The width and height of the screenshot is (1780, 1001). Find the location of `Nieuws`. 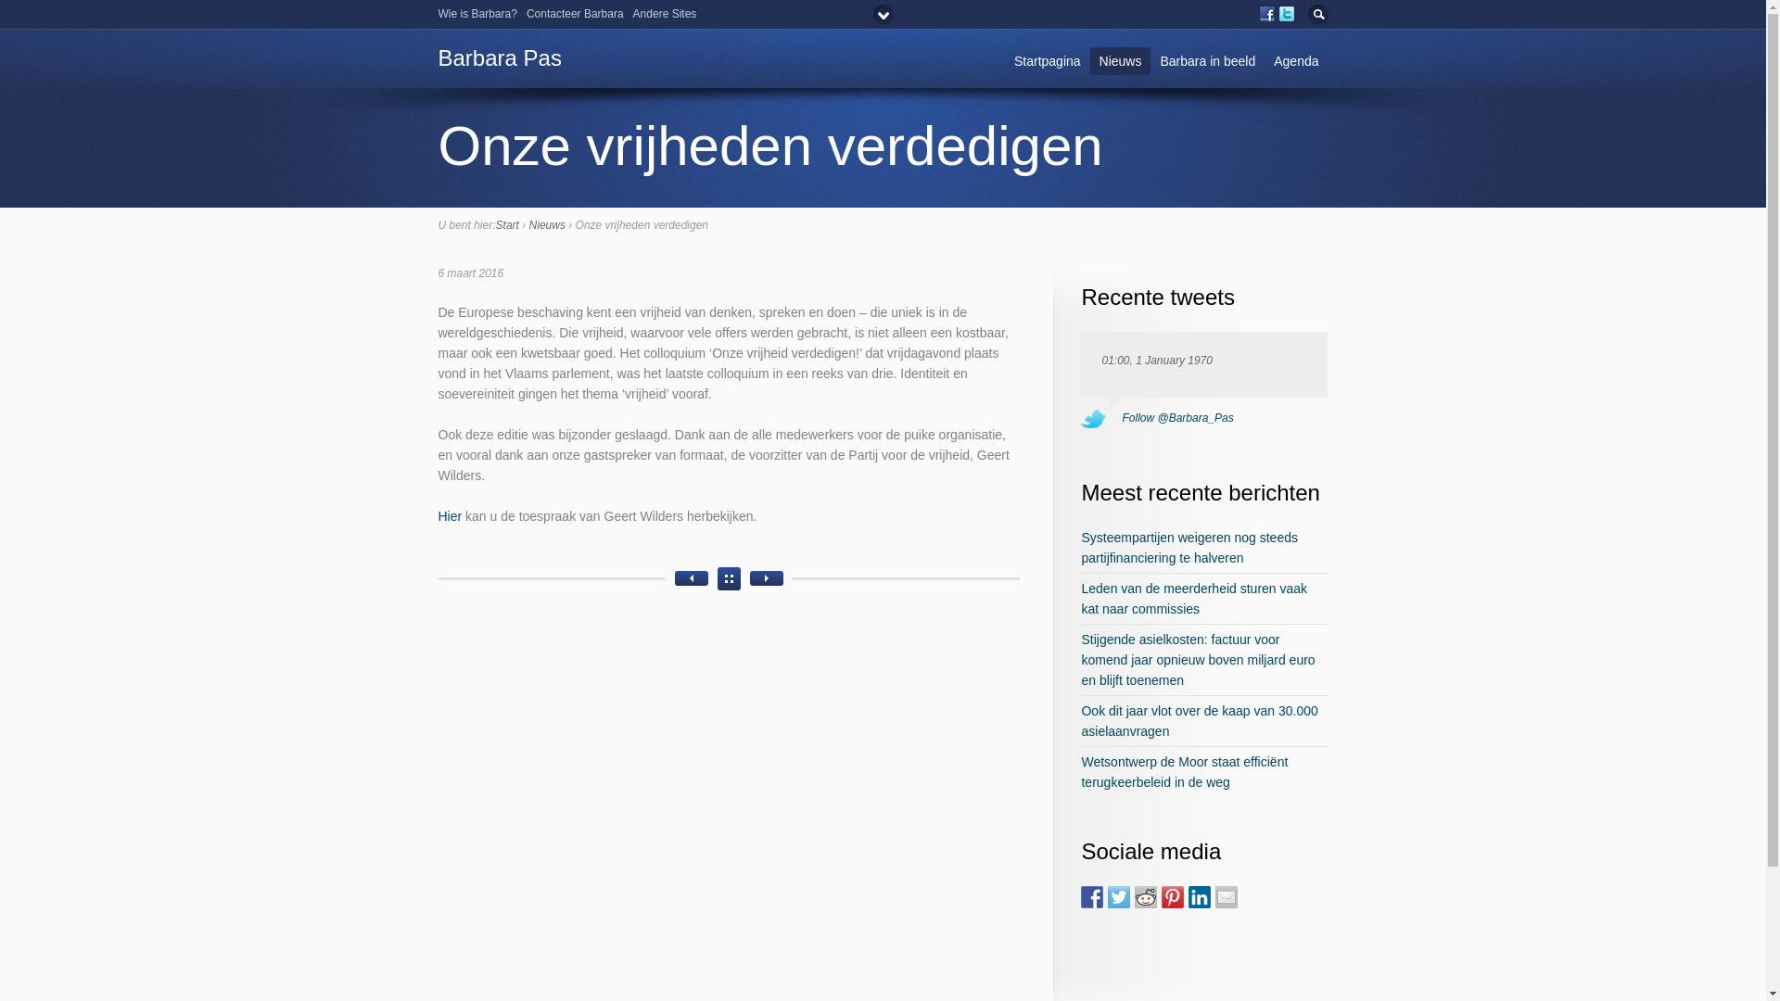

Nieuws is located at coordinates (1121, 61).